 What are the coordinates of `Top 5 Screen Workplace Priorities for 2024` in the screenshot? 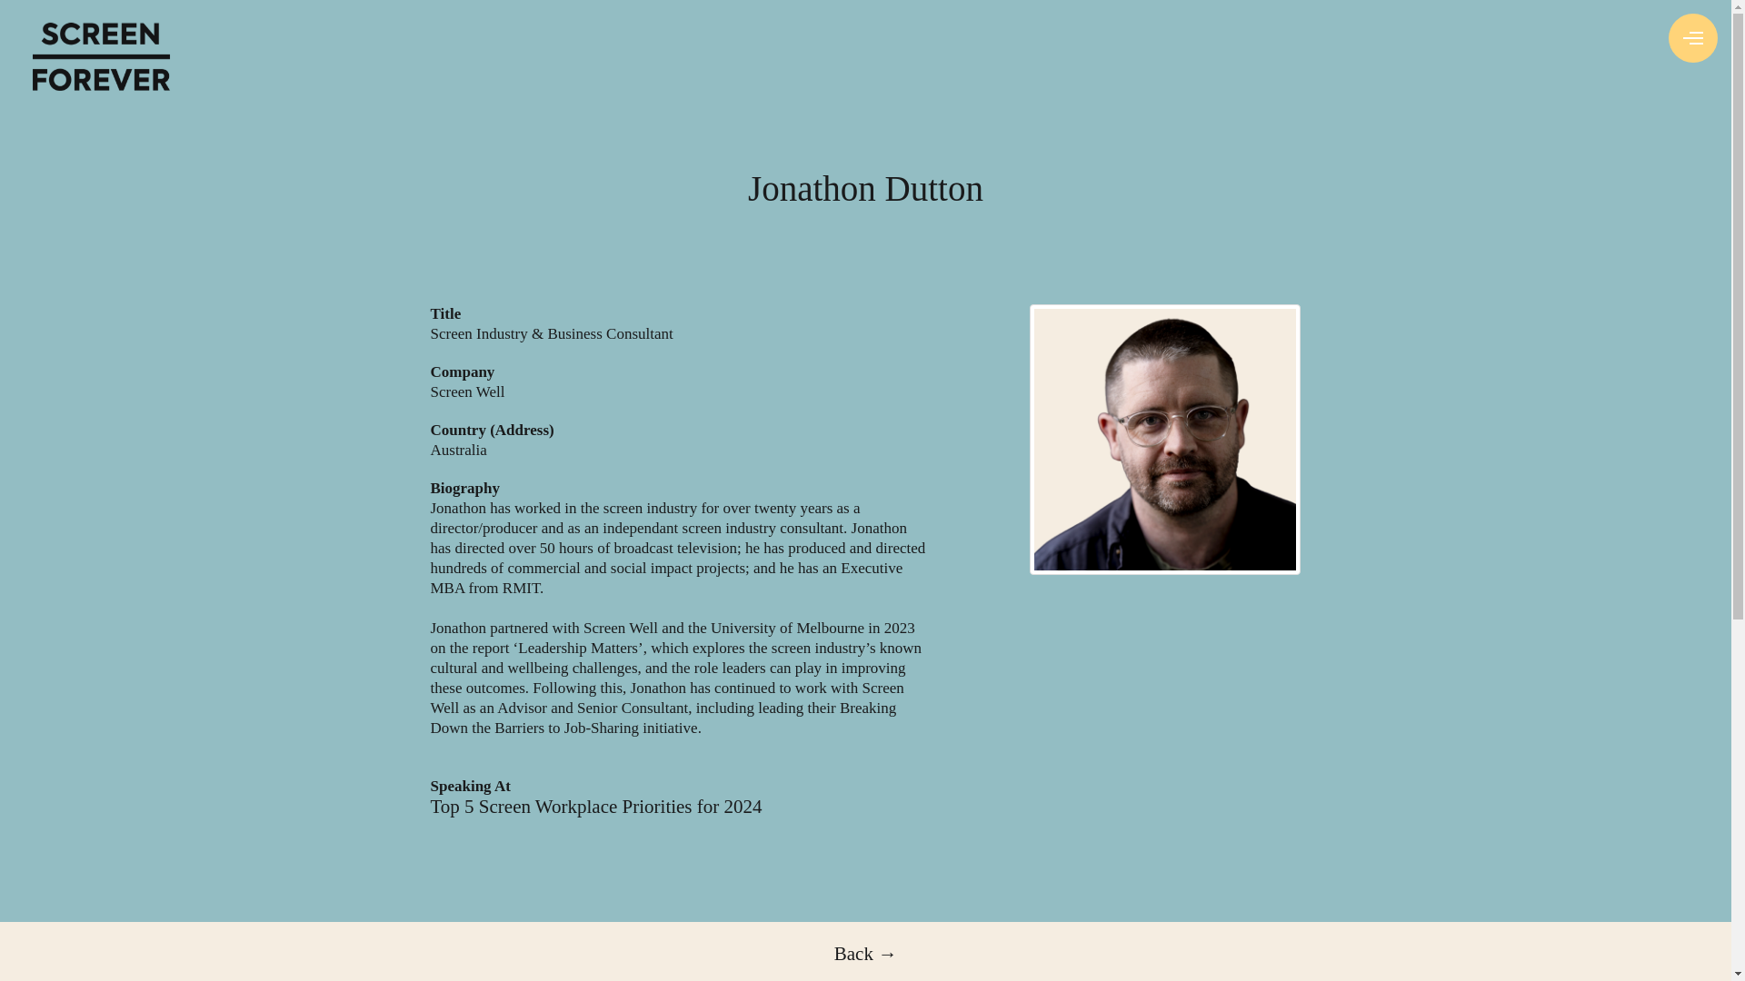 It's located at (596, 806).